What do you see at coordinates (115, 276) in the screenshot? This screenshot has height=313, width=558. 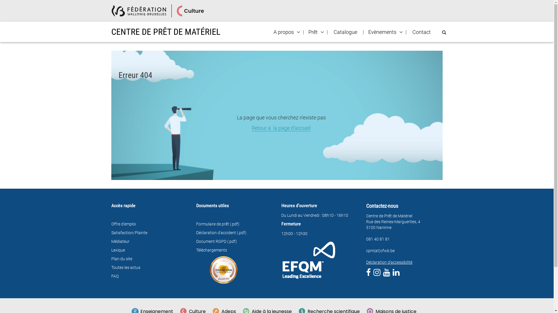 I see `FAQ` at bounding box center [115, 276].